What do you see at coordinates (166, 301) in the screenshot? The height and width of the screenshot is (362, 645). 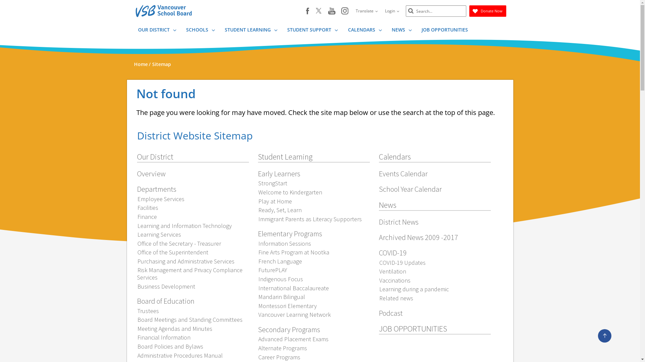 I see `Board of Education` at bounding box center [166, 301].